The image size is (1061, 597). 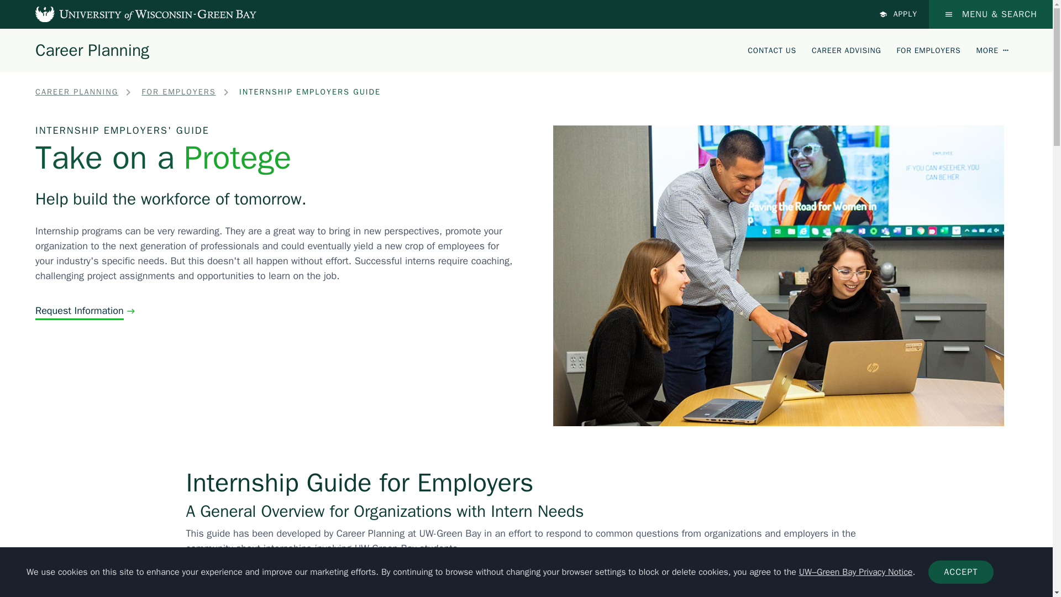 I want to click on APPLY, so click(x=899, y=14).